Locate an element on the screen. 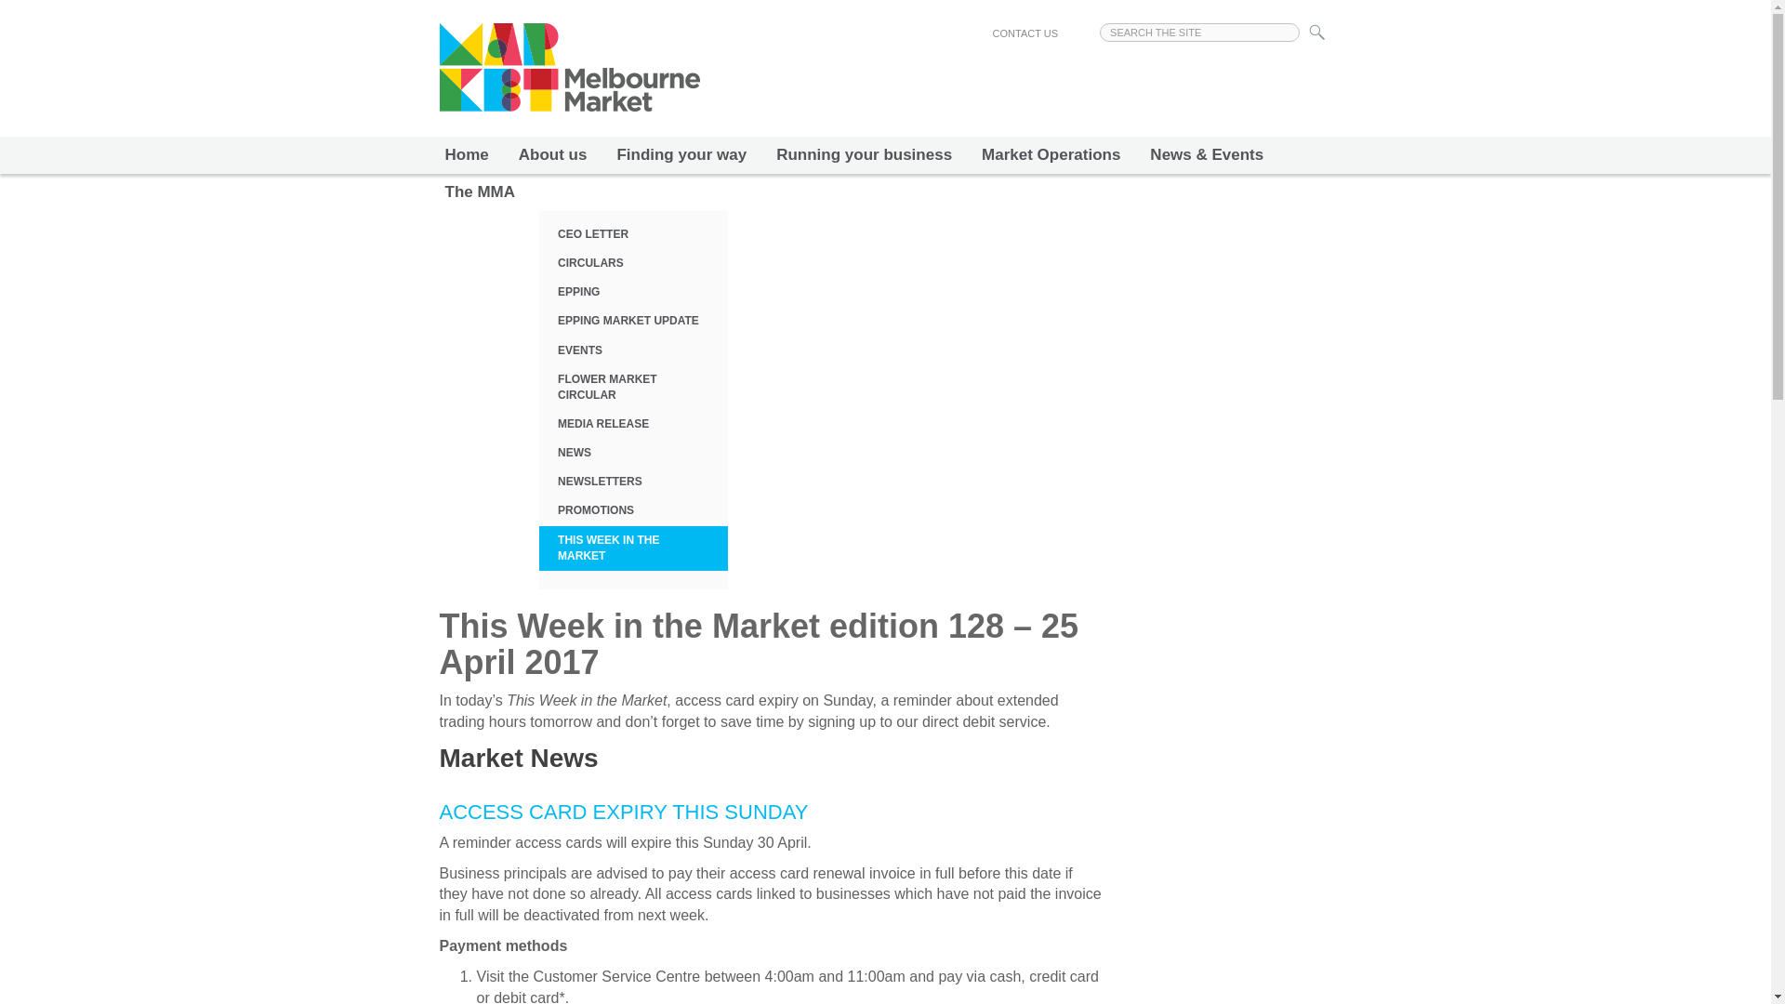 This screenshot has width=1785, height=1004. Home is located at coordinates (467, 154).